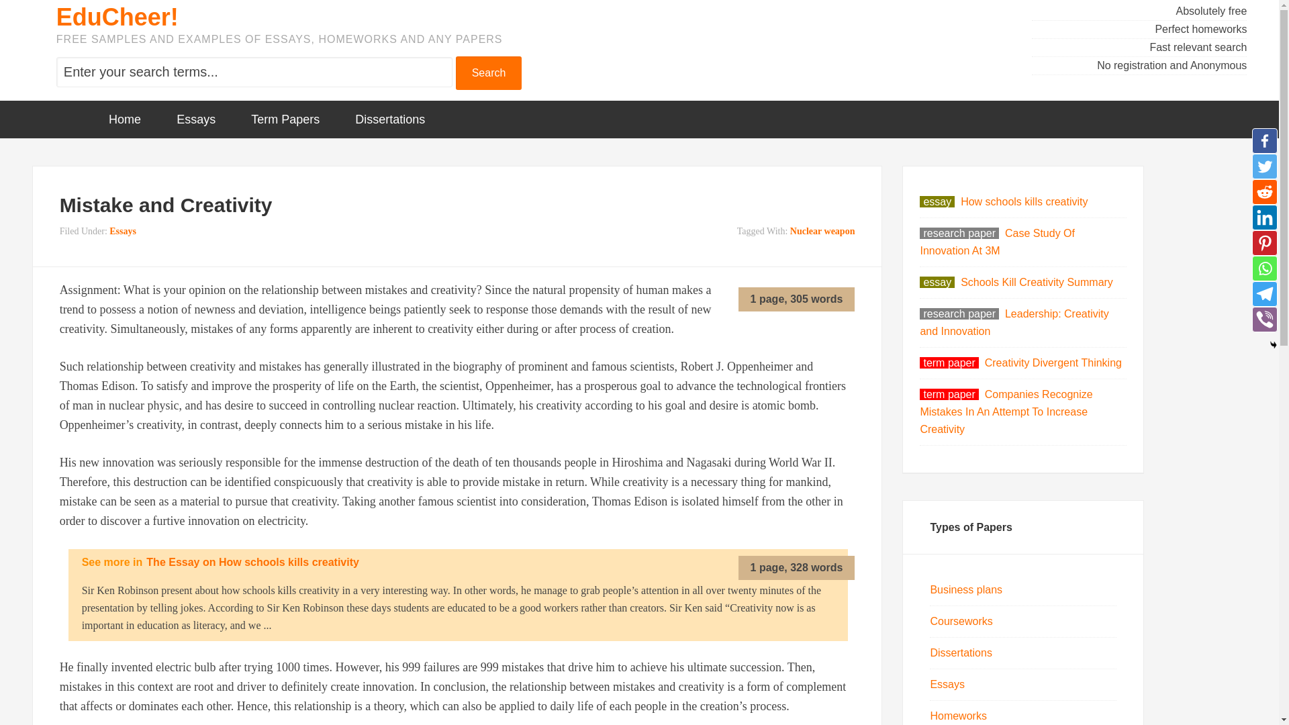 The image size is (1289, 725). Describe the element at coordinates (1264, 319) in the screenshot. I see `Viber` at that location.